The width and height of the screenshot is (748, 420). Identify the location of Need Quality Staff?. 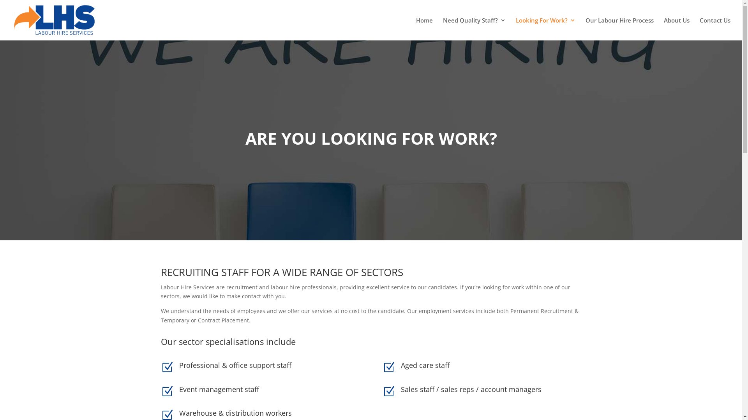
(475, 29).